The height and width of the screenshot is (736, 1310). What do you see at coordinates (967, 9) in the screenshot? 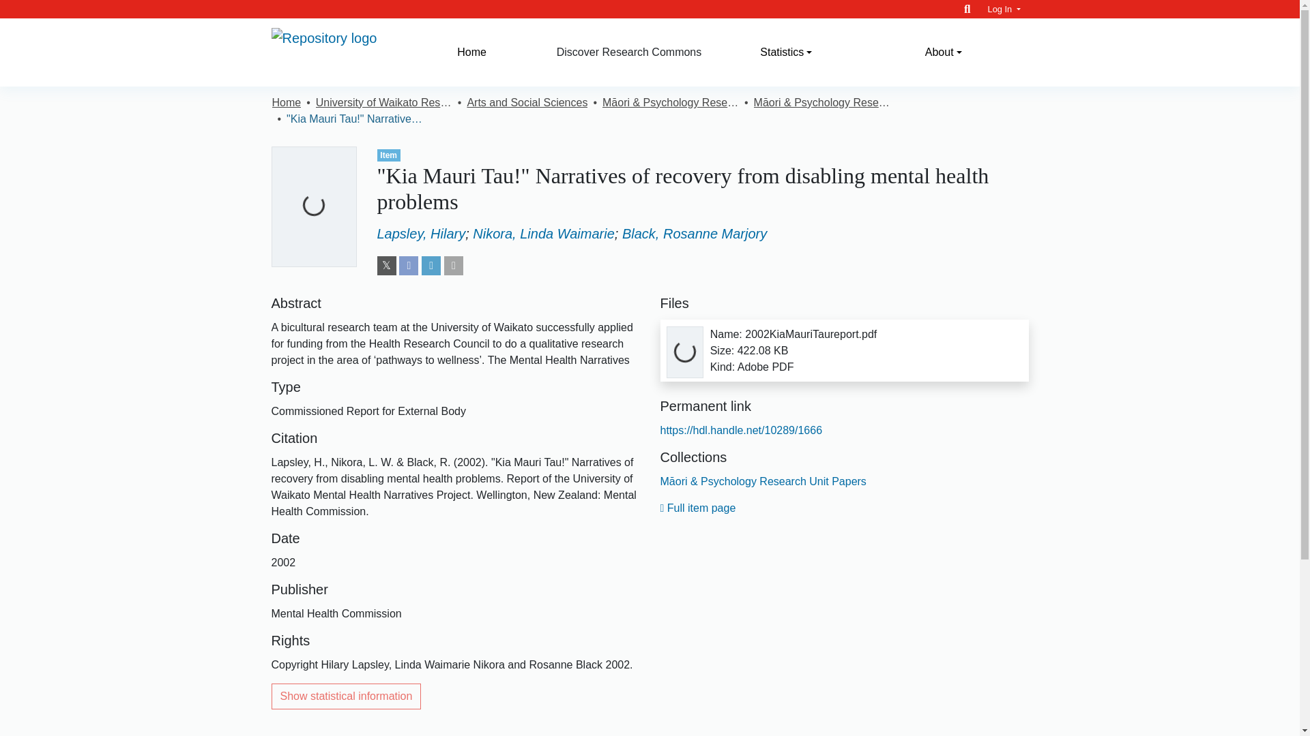
I see `Search` at bounding box center [967, 9].